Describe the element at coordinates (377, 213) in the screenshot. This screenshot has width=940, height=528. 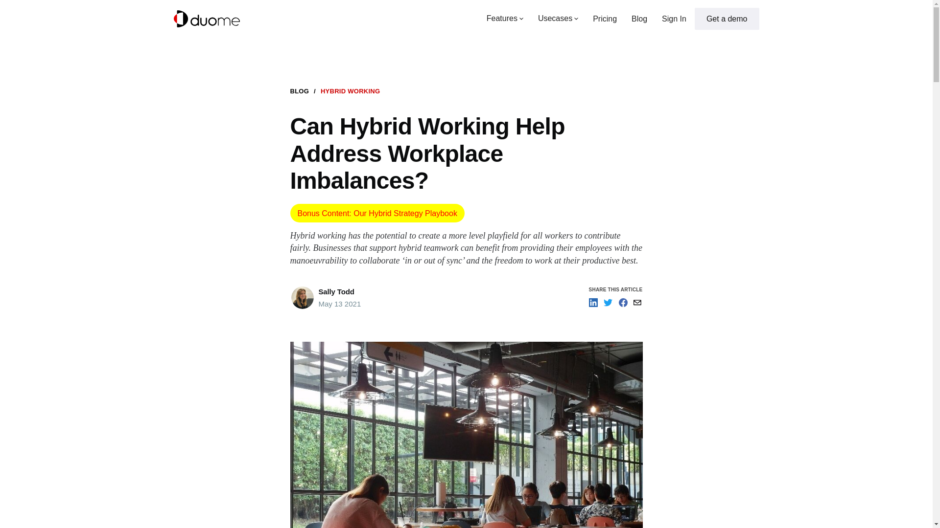
I see `Bonus Content: Our Hybrid Strategy Playbook` at that location.